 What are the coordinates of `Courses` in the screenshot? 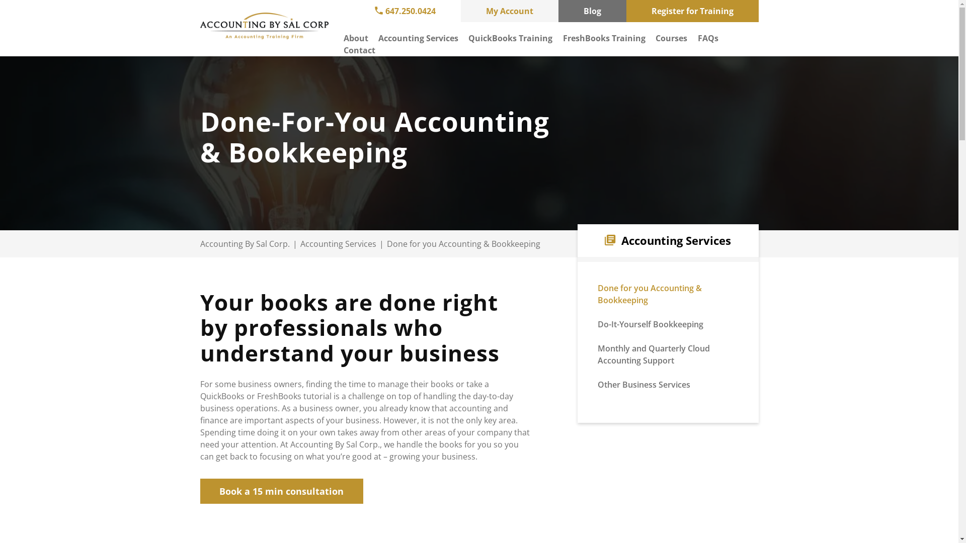 It's located at (671, 38).